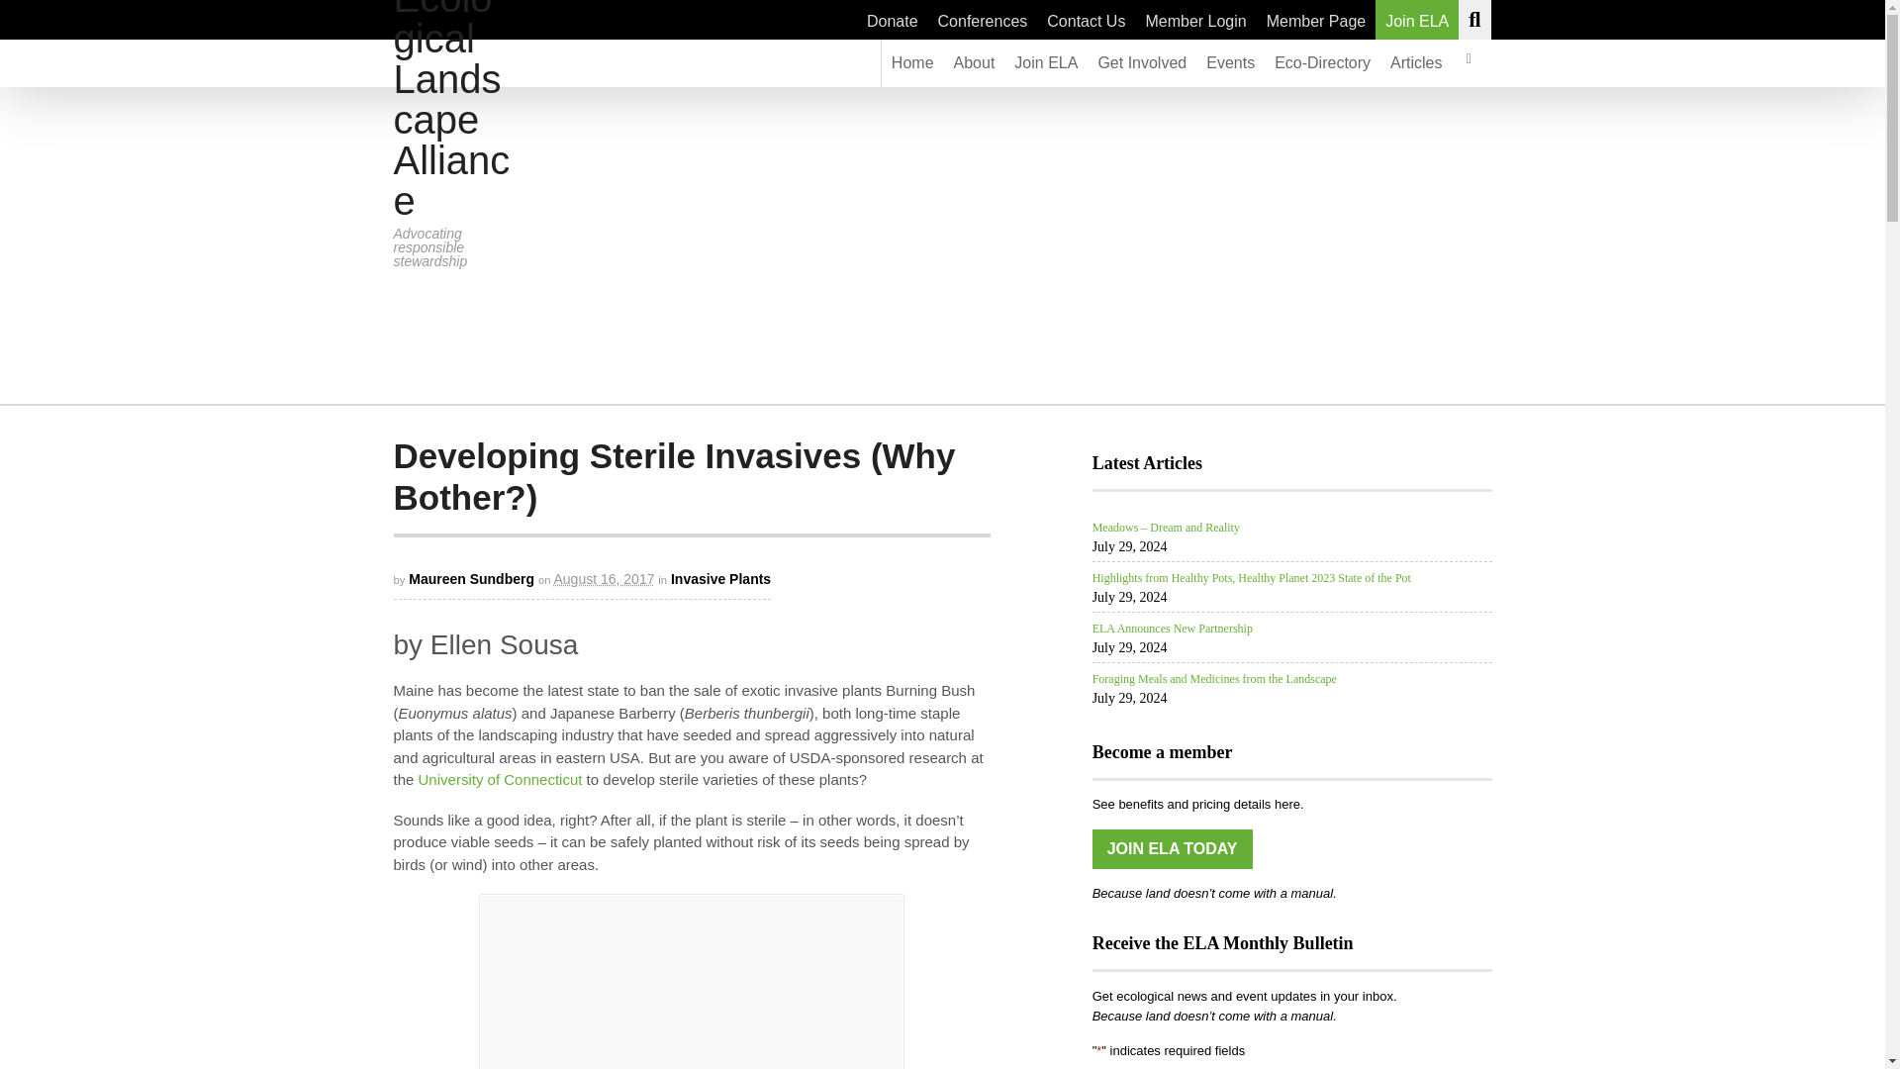  What do you see at coordinates (1231, 62) in the screenshot?
I see `Events` at bounding box center [1231, 62].